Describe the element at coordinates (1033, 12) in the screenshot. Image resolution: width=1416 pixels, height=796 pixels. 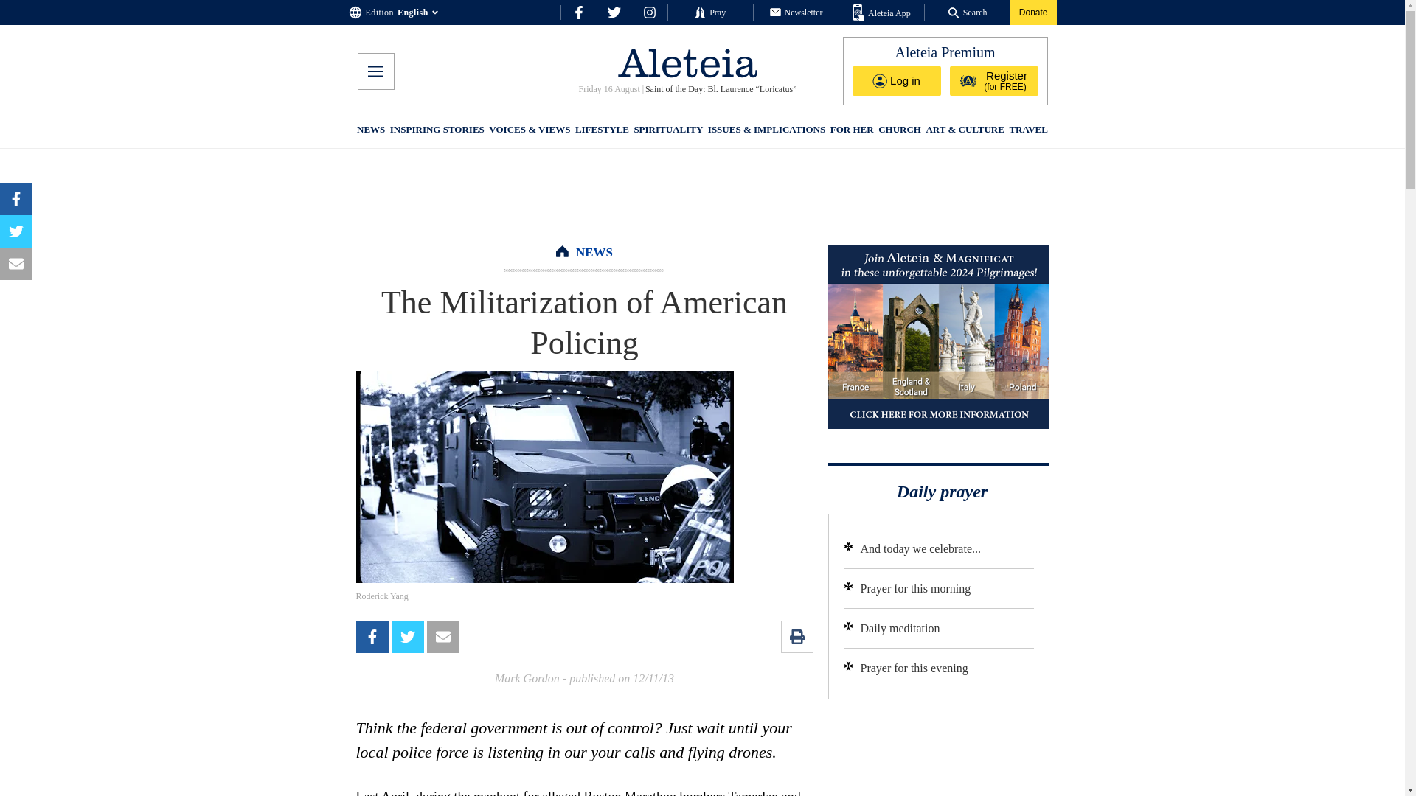
I see `Donate` at that location.